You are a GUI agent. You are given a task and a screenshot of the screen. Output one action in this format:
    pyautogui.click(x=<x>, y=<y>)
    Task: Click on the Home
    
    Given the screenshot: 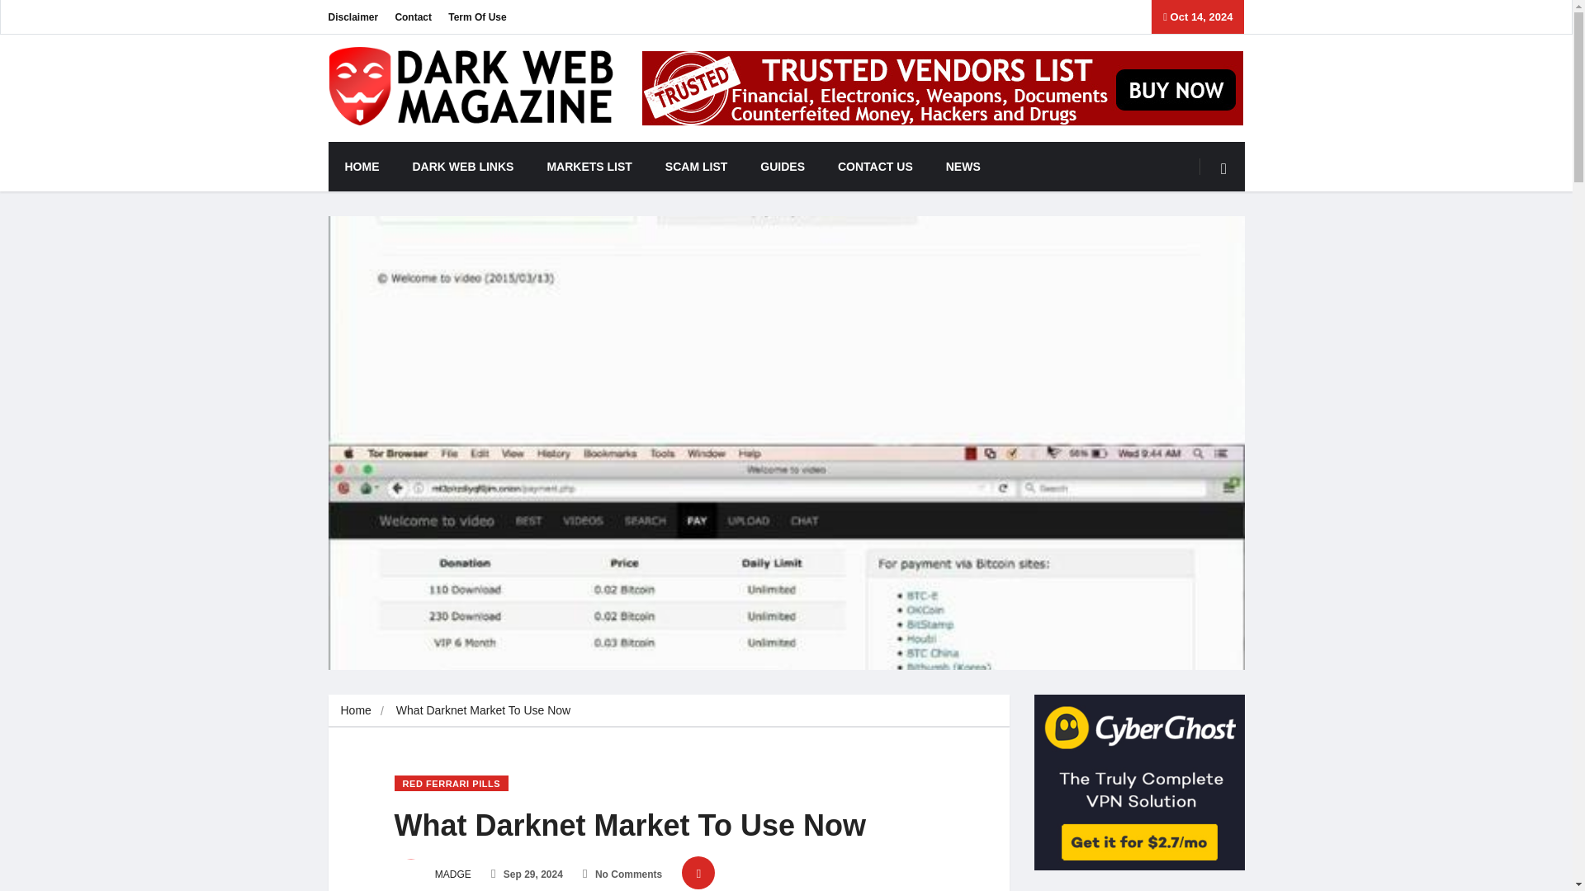 What is the action you would take?
    pyautogui.click(x=355, y=710)
    